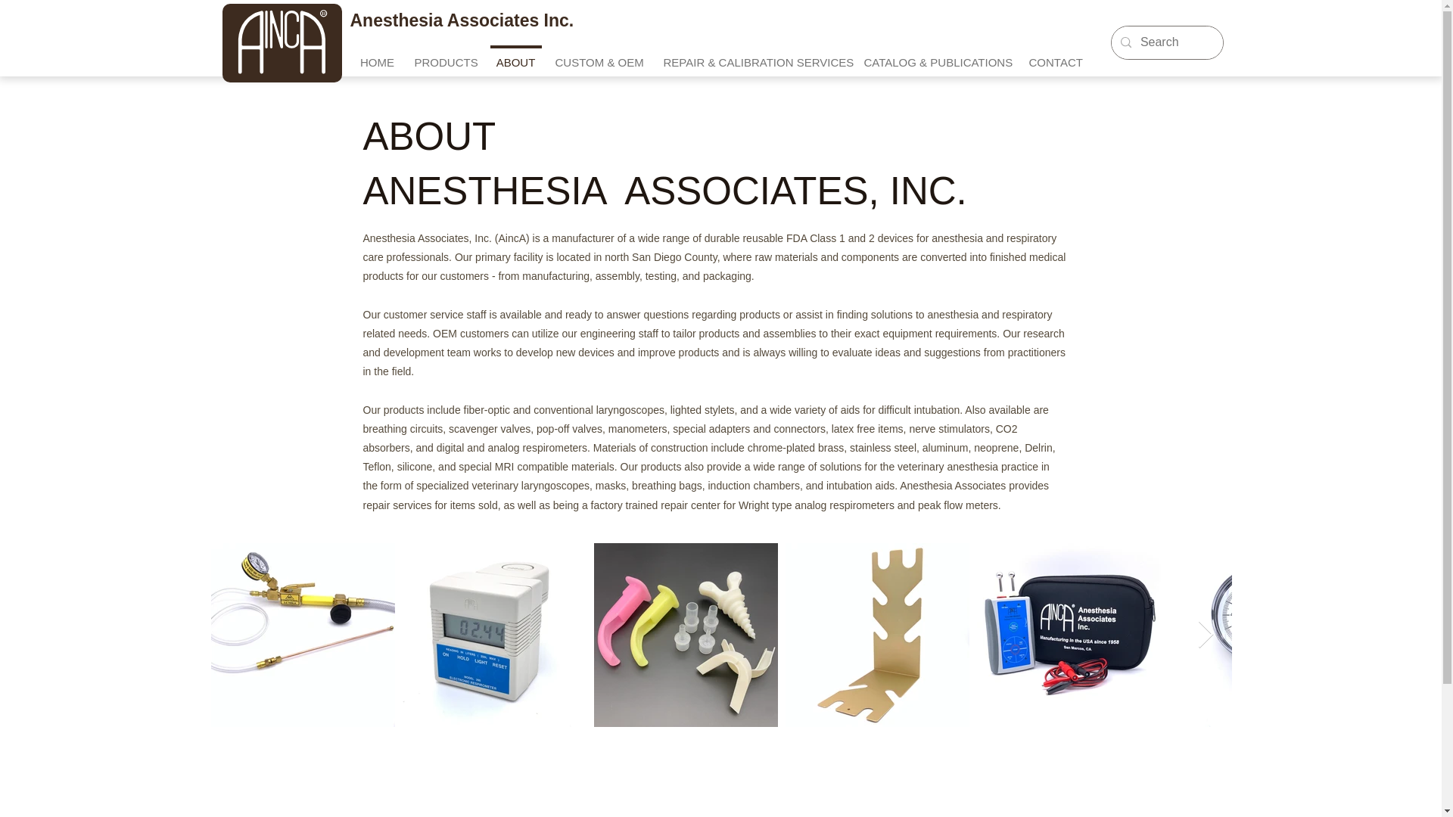 This screenshot has height=817, width=1453. What do you see at coordinates (398, 20) in the screenshot?
I see `Anesthesia ` at bounding box center [398, 20].